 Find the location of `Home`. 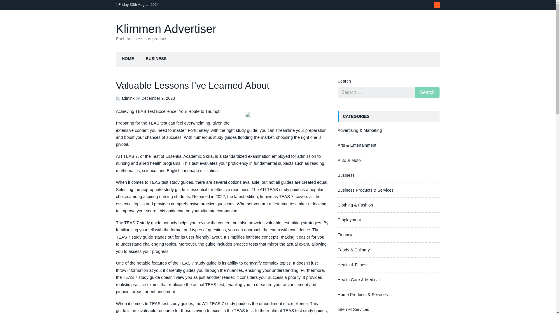

Home is located at coordinates (128, 59).